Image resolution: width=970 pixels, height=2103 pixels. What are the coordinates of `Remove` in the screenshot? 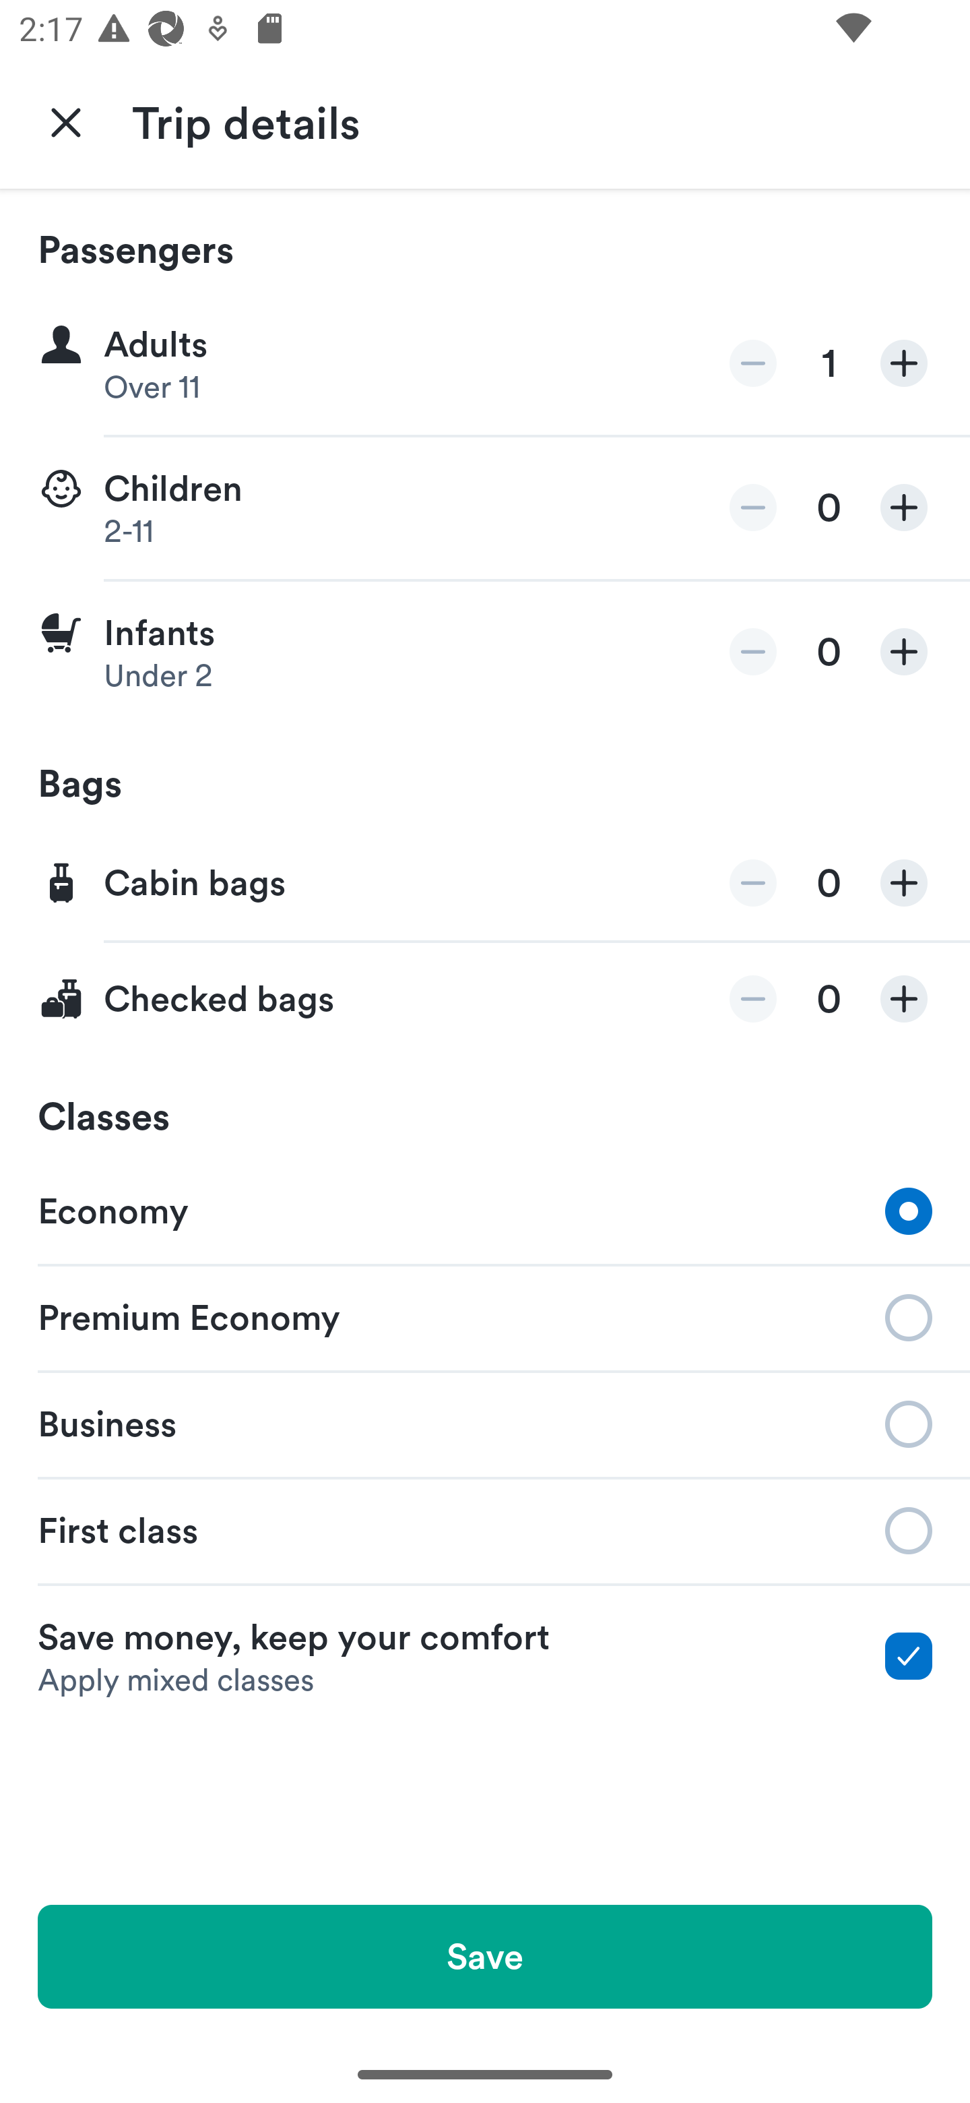 It's located at (753, 507).